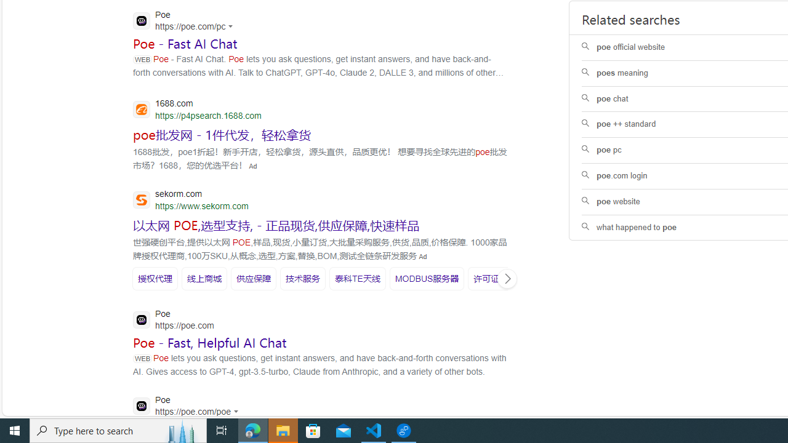 This screenshot has width=788, height=443. Describe the element at coordinates (254, 278) in the screenshot. I see `SERP,5597` at that location.